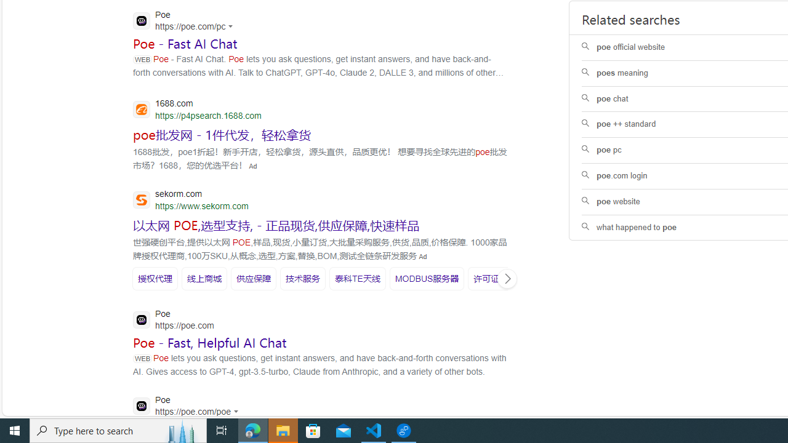 This screenshot has width=788, height=443. Describe the element at coordinates (254, 278) in the screenshot. I see `SERP,5597` at that location.